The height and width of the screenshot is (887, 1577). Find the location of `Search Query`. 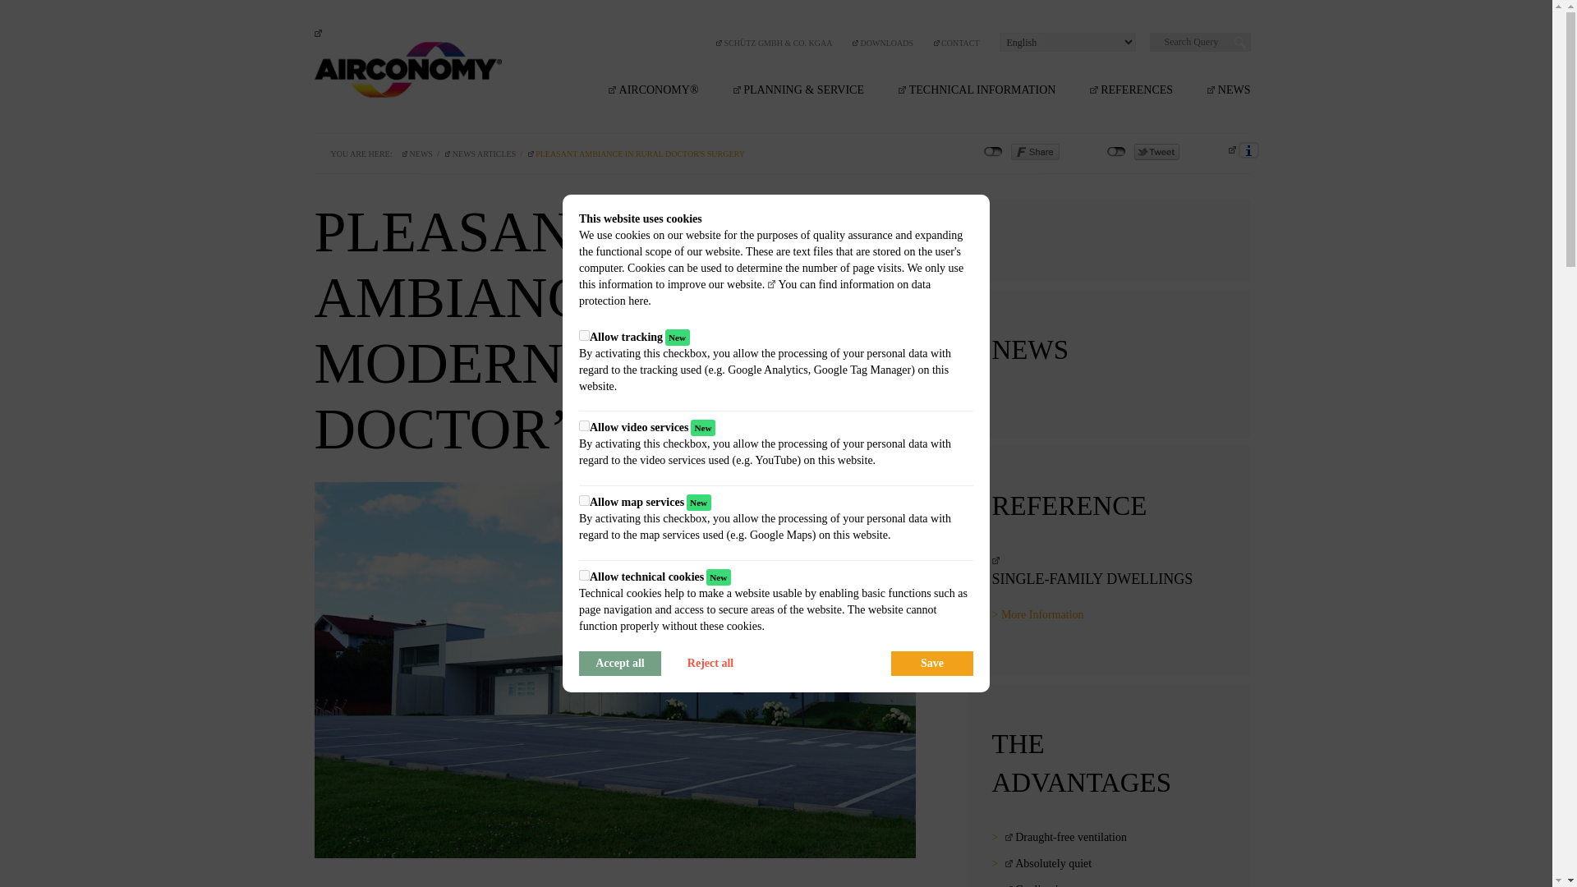

Search Query is located at coordinates (1199, 41).